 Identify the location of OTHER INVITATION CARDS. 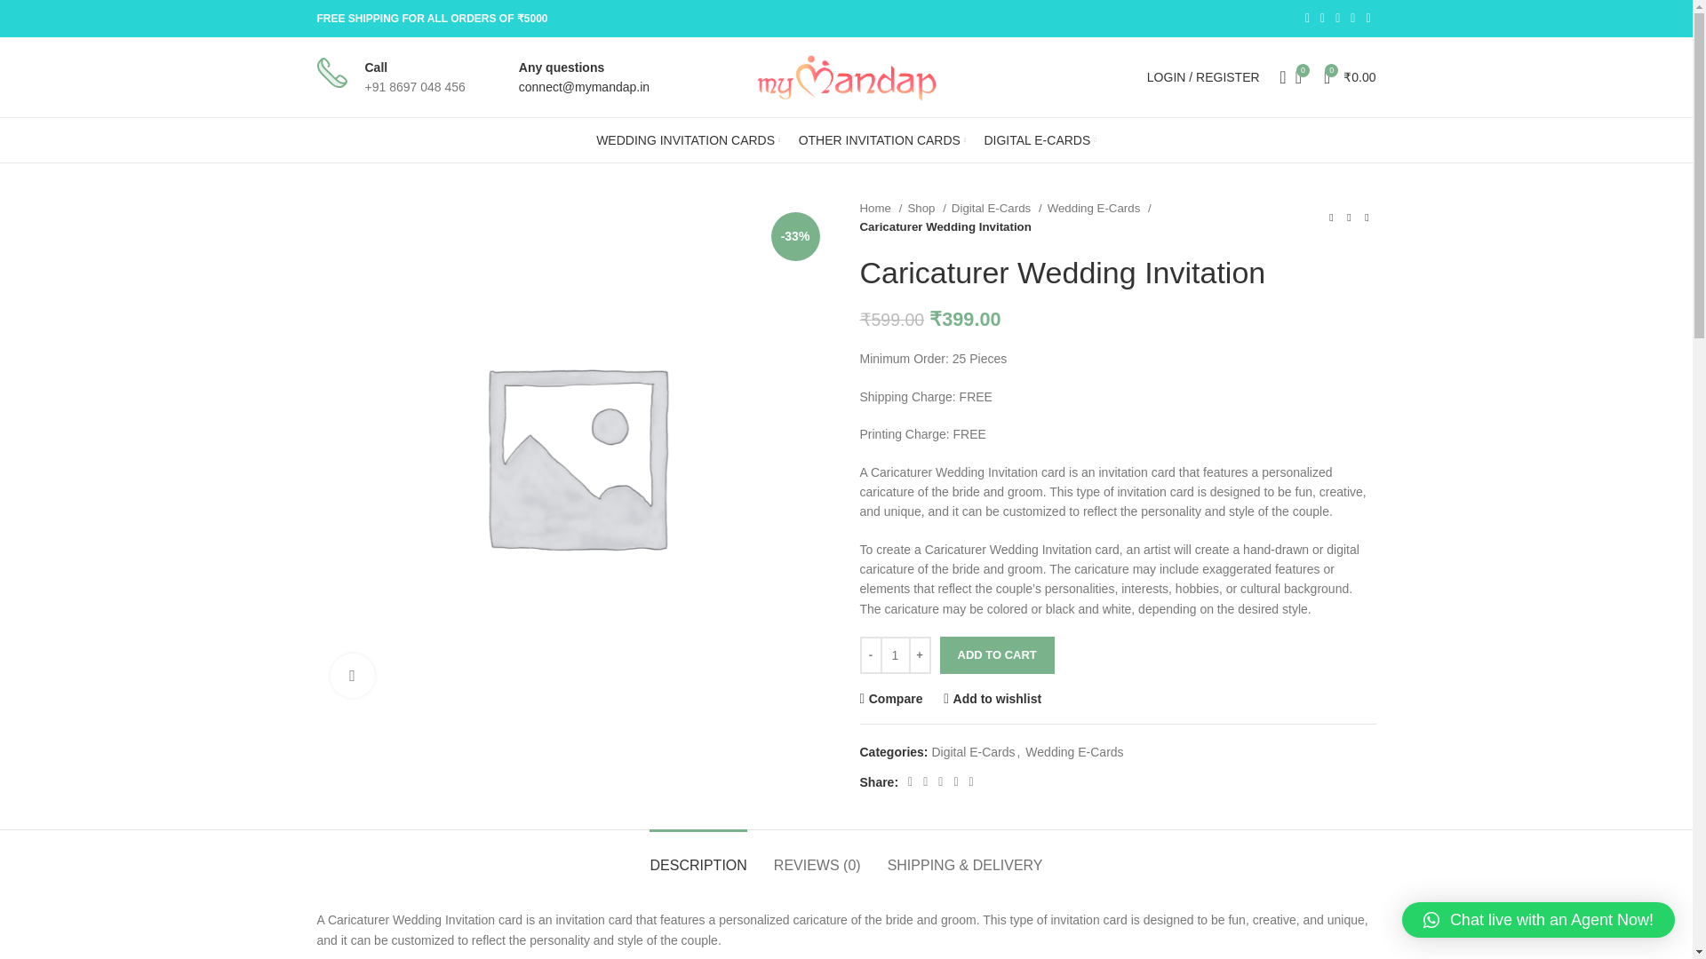
(882, 140).